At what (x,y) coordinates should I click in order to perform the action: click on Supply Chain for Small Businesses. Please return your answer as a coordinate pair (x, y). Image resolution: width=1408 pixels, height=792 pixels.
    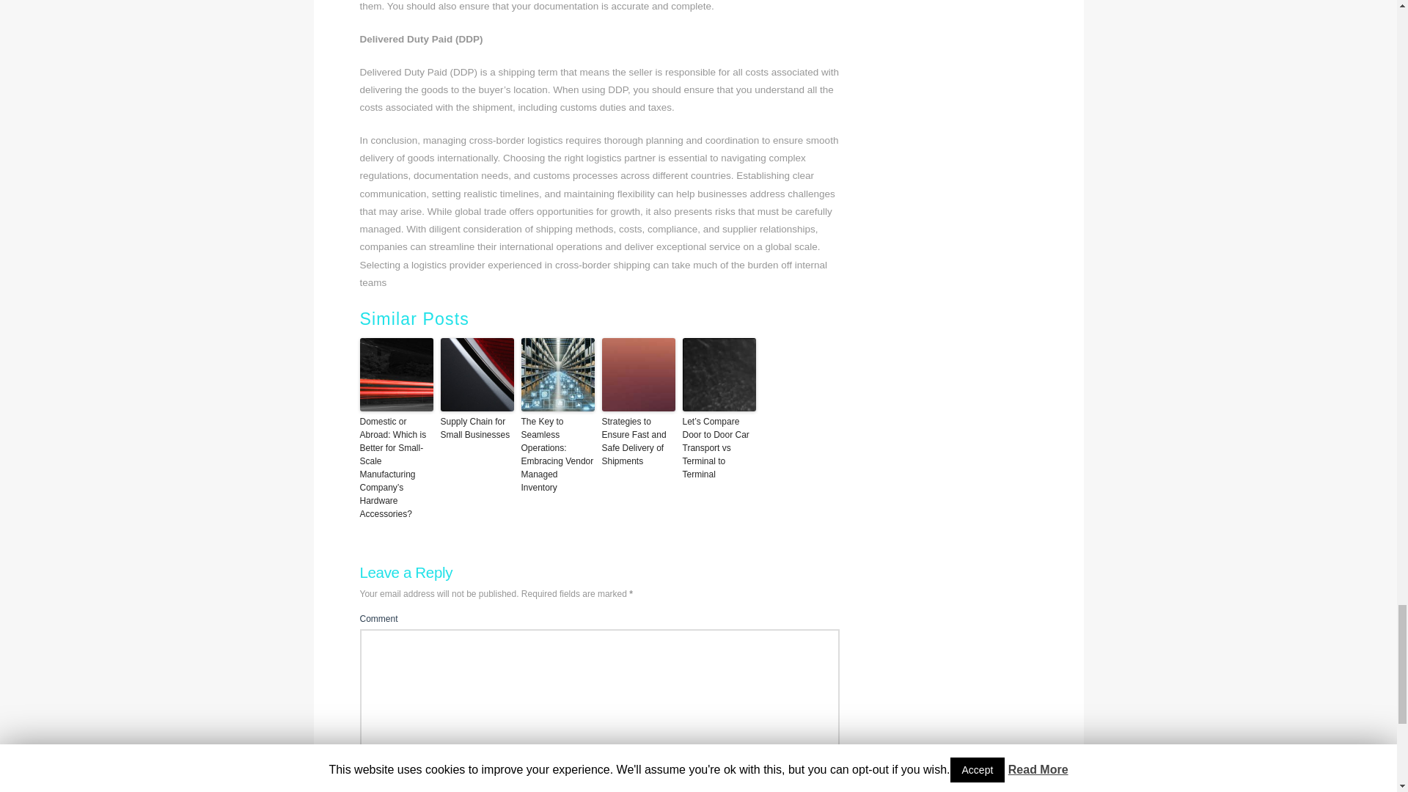
    Looking at the image, I should click on (477, 428).